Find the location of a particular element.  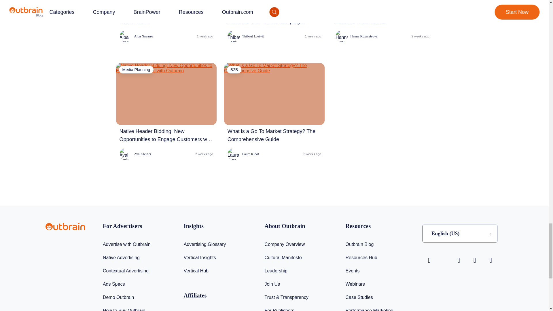

Thibaut Lozivit is located at coordinates (245, 36).